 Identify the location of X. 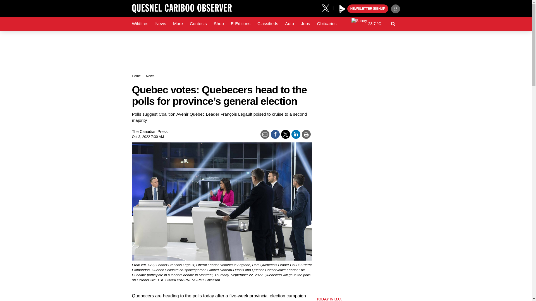
(327, 8).